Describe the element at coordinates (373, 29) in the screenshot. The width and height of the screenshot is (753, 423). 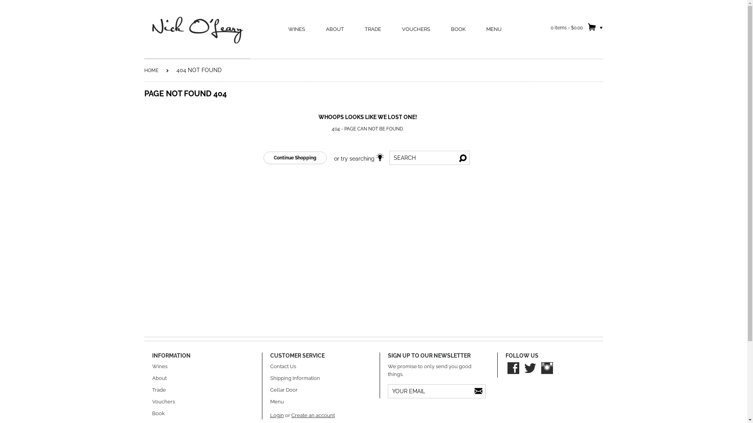
I see `TRADE` at that location.